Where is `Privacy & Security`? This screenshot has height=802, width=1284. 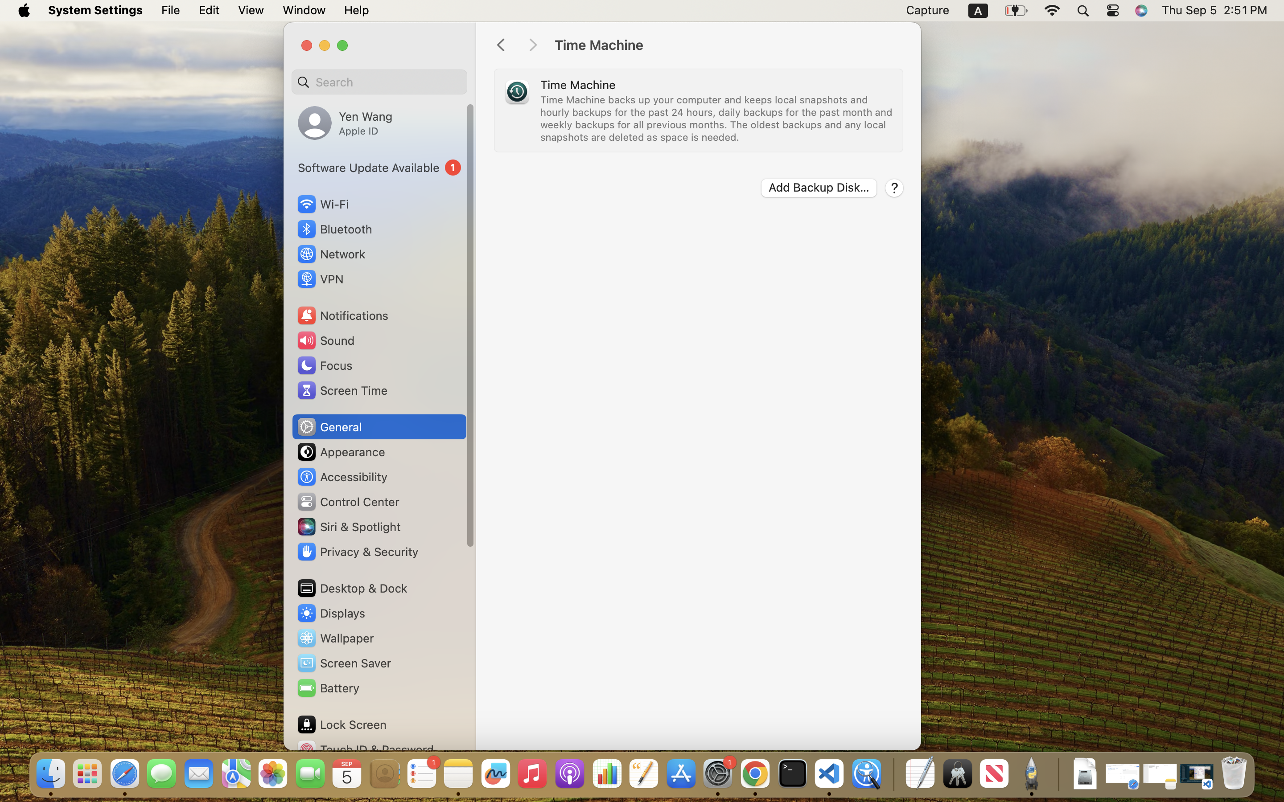 Privacy & Security is located at coordinates (357, 552).